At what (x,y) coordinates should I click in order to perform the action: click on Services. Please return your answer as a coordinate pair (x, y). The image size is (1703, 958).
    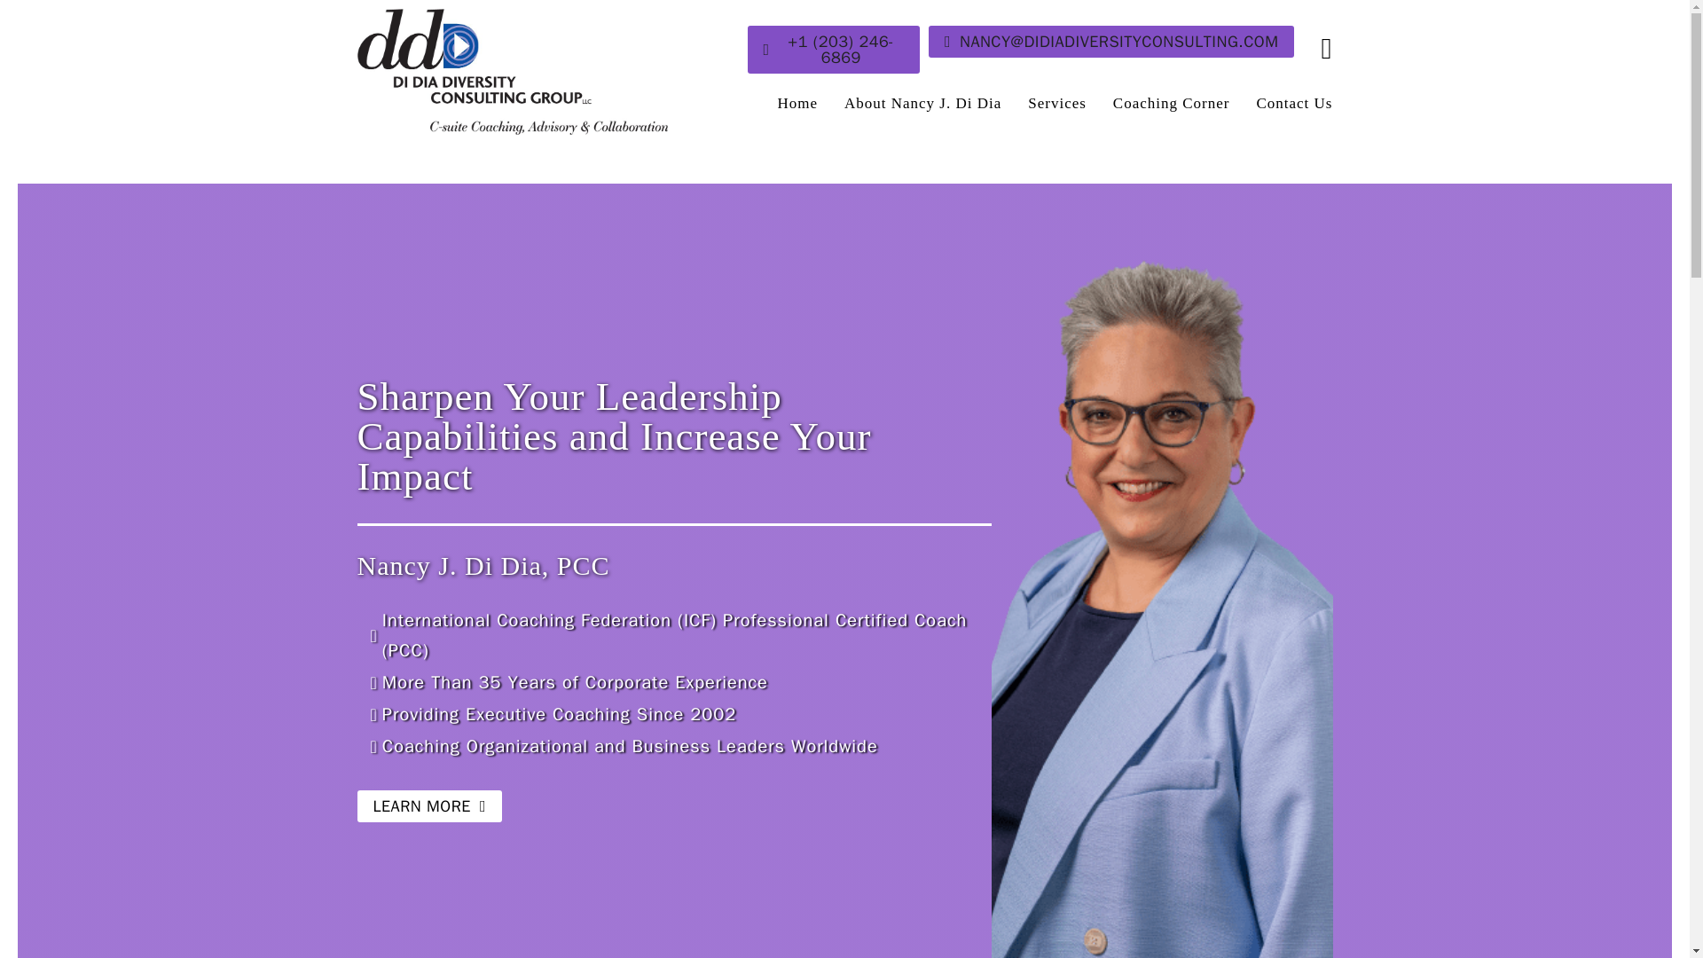
    Looking at the image, I should click on (1057, 103).